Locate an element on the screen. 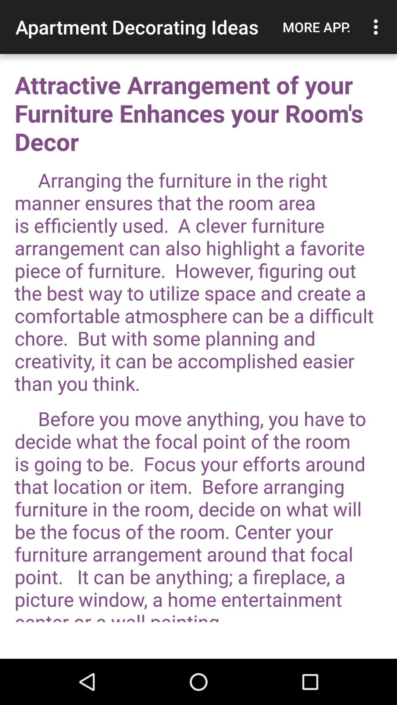 Image resolution: width=397 pixels, height=705 pixels. turn off the app above attractive arrangement of is located at coordinates (316, 27).